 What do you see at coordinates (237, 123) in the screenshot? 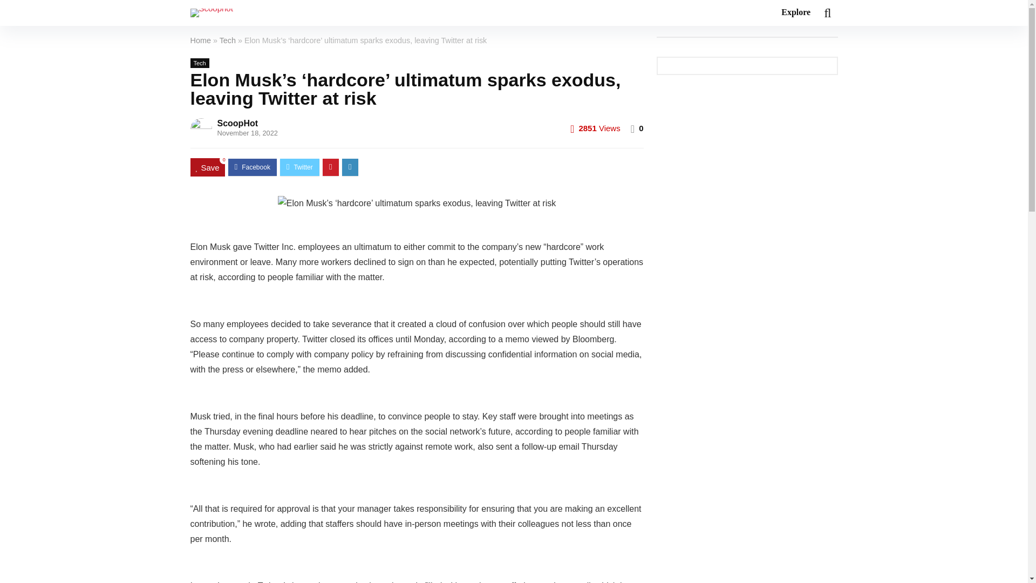
I see `ScoopHot` at bounding box center [237, 123].